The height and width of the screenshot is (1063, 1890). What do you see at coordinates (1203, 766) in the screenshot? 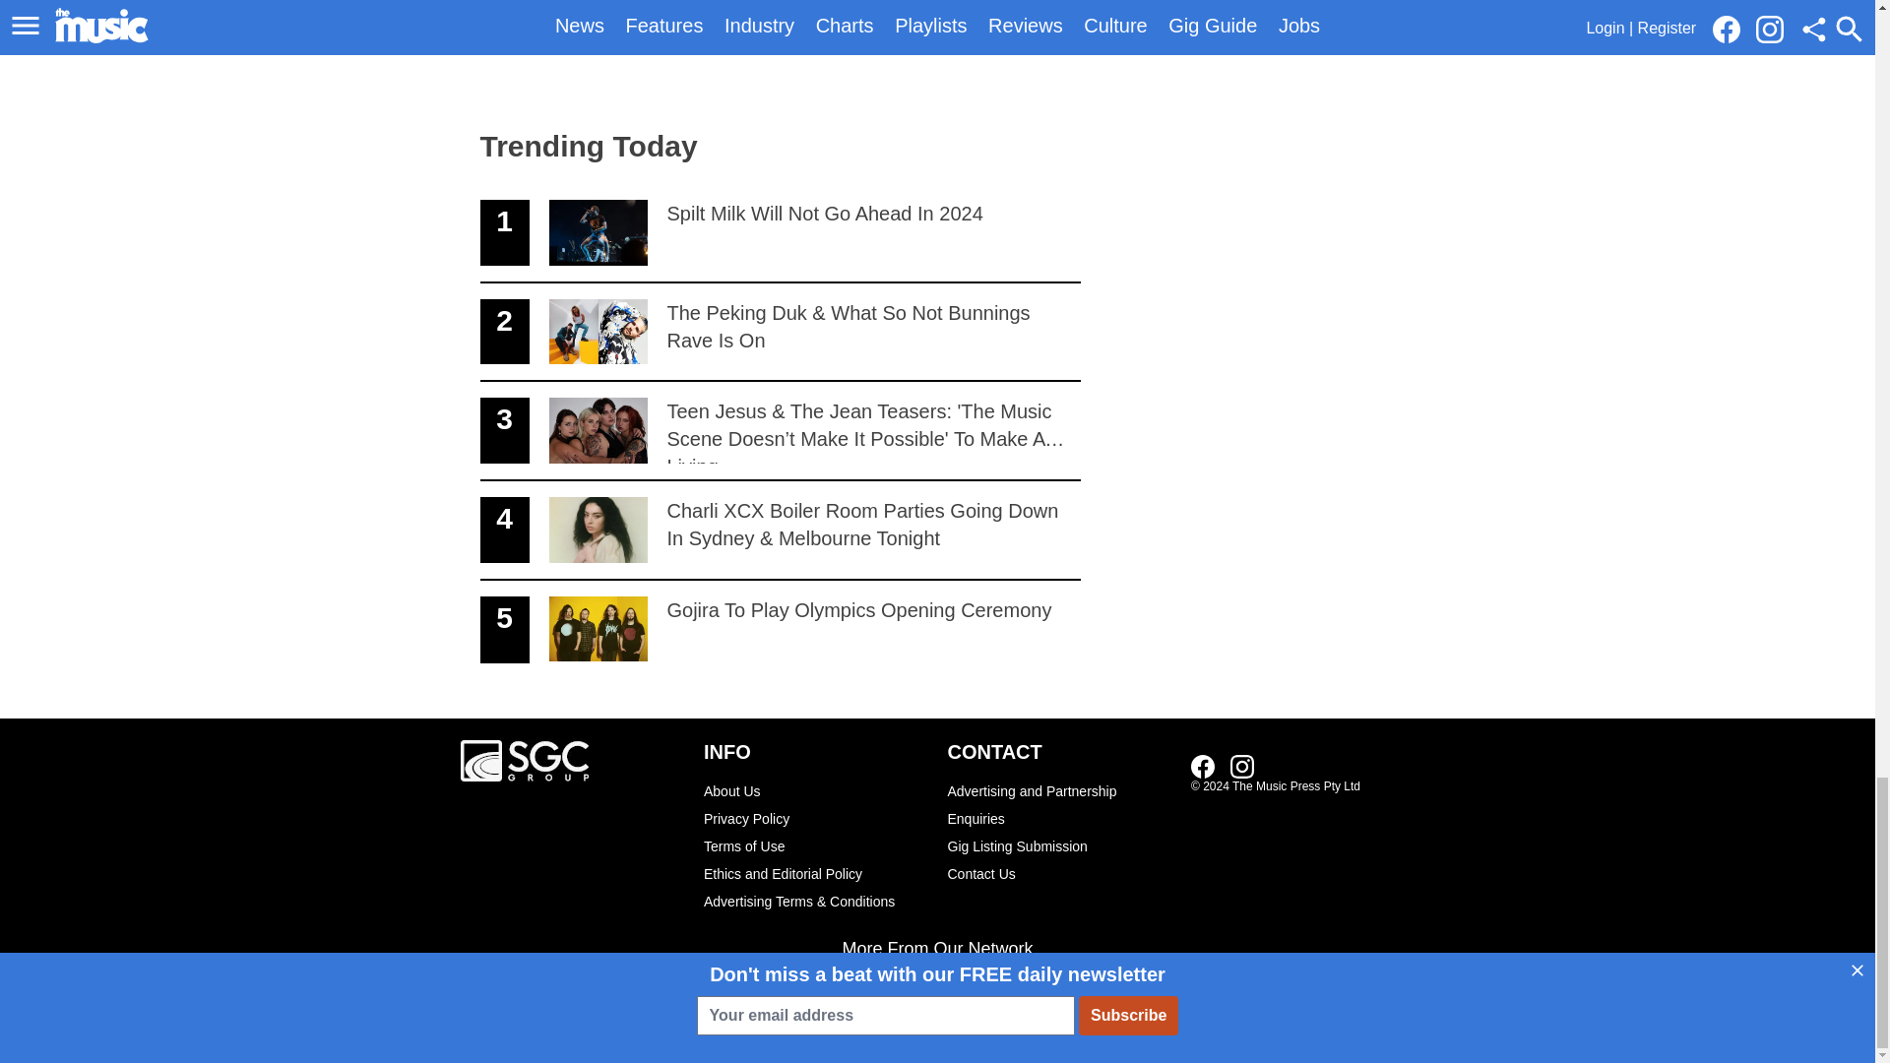
I see `About Us` at bounding box center [1203, 766].